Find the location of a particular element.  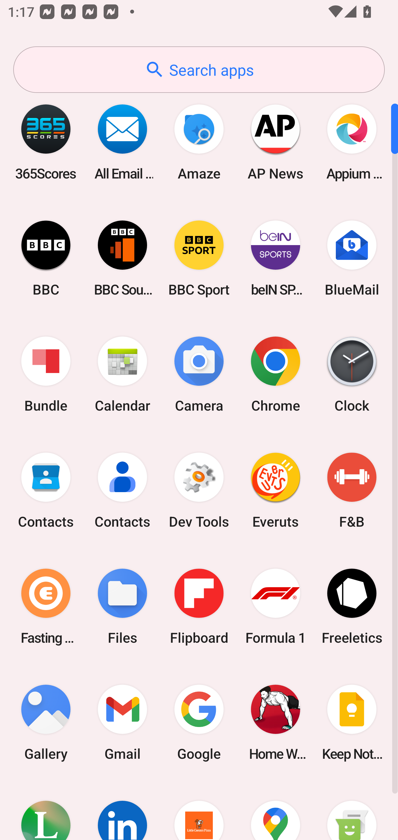

Gmail is located at coordinates (122, 722).